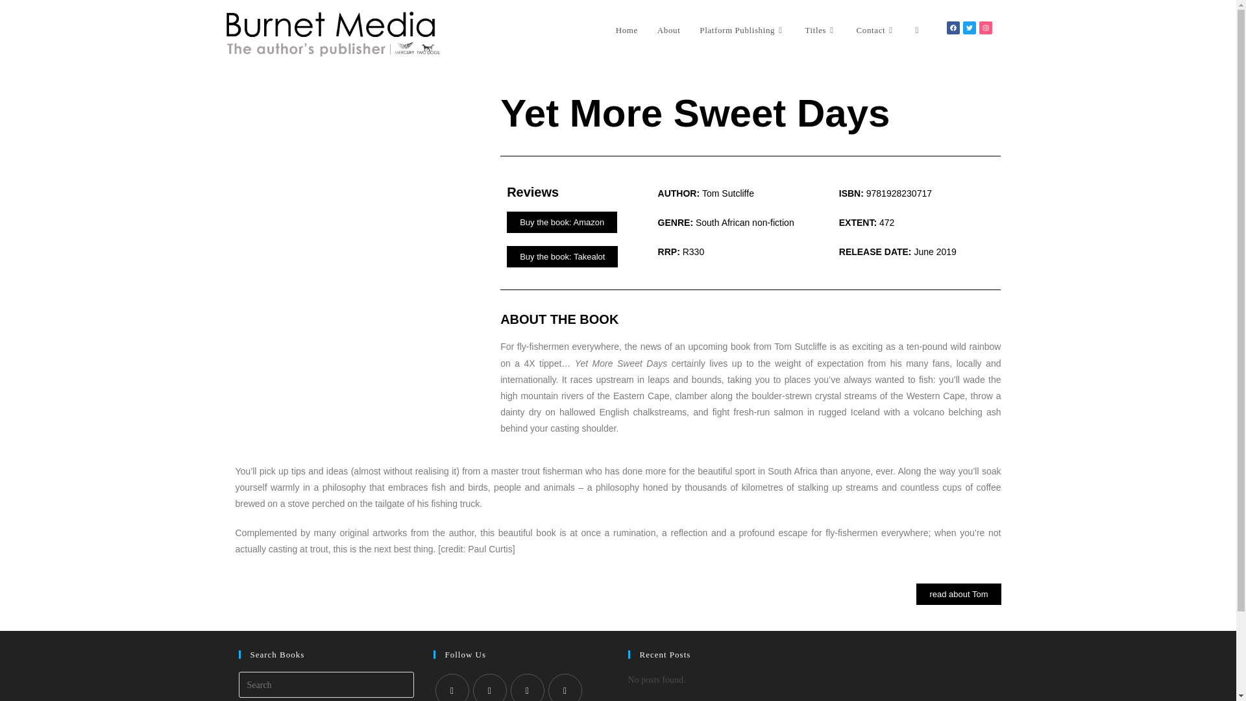 The height and width of the screenshot is (701, 1246). Describe the element at coordinates (562, 222) in the screenshot. I see `Buy the book: Amazon` at that location.